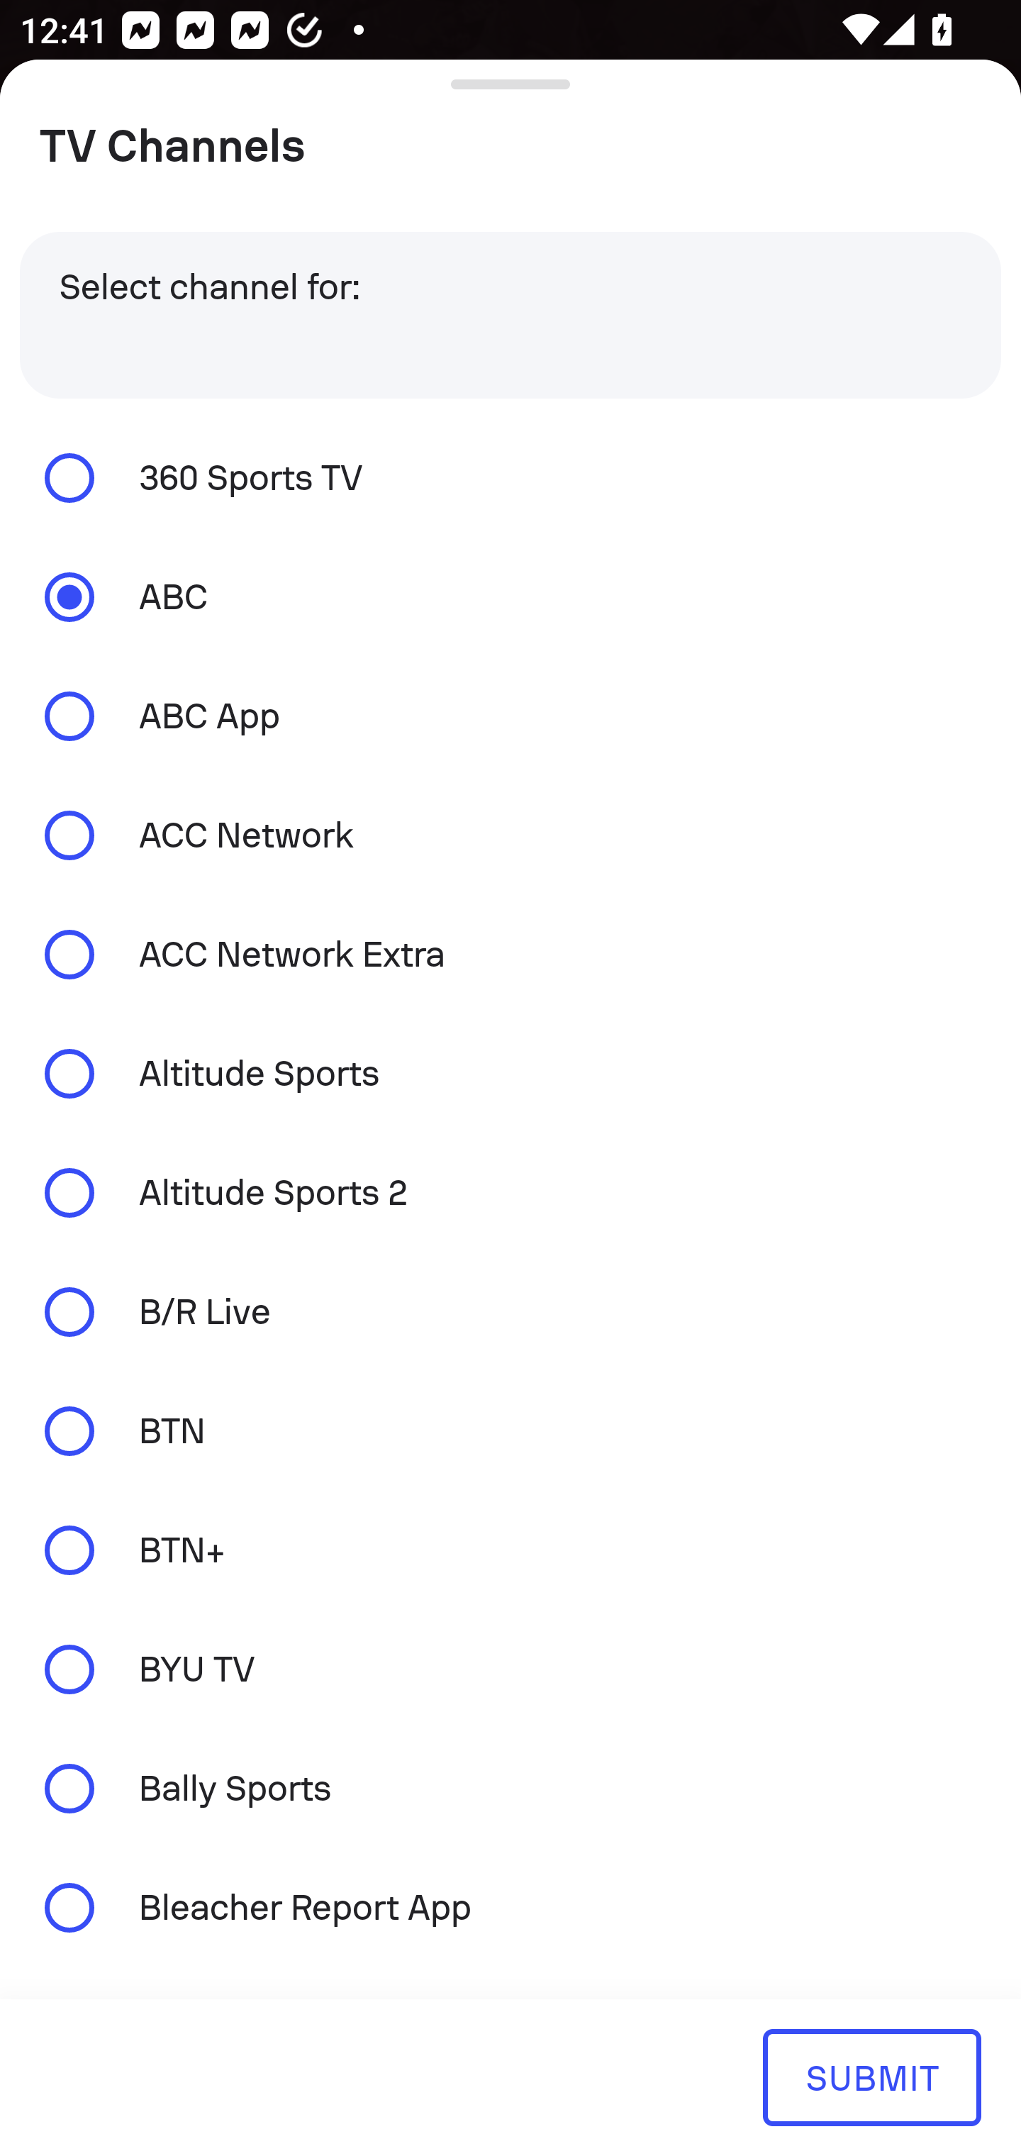  What do you see at coordinates (510, 1906) in the screenshot?
I see `Bleacher Report App` at bounding box center [510, 1906].